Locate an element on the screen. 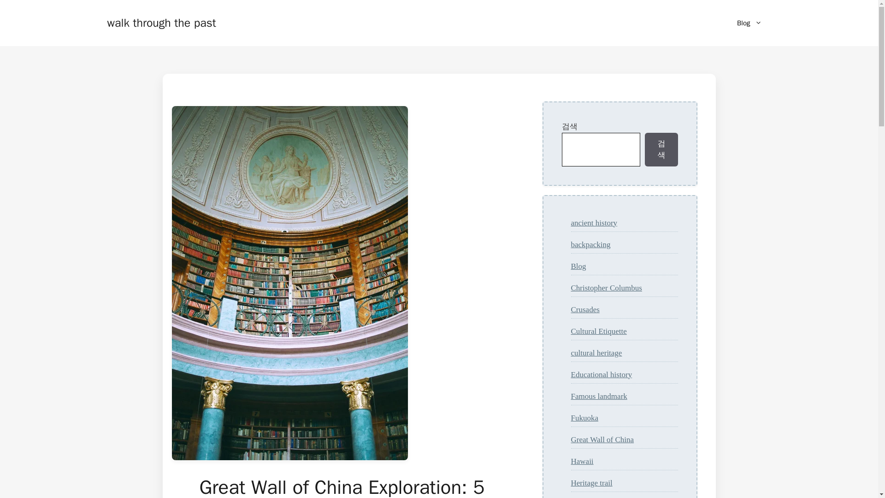  Cultural Etiquette is located at coordinates (598, 331).